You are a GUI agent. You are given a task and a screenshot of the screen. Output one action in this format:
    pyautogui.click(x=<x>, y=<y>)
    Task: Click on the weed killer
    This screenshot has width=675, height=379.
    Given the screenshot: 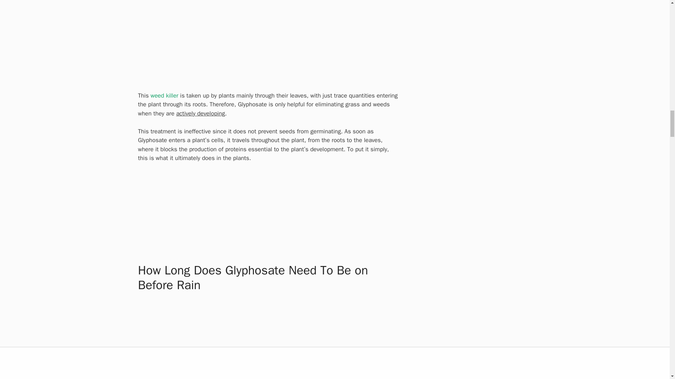 What is the action you would take?
    pyautogui.click(x=164, y=95)
    